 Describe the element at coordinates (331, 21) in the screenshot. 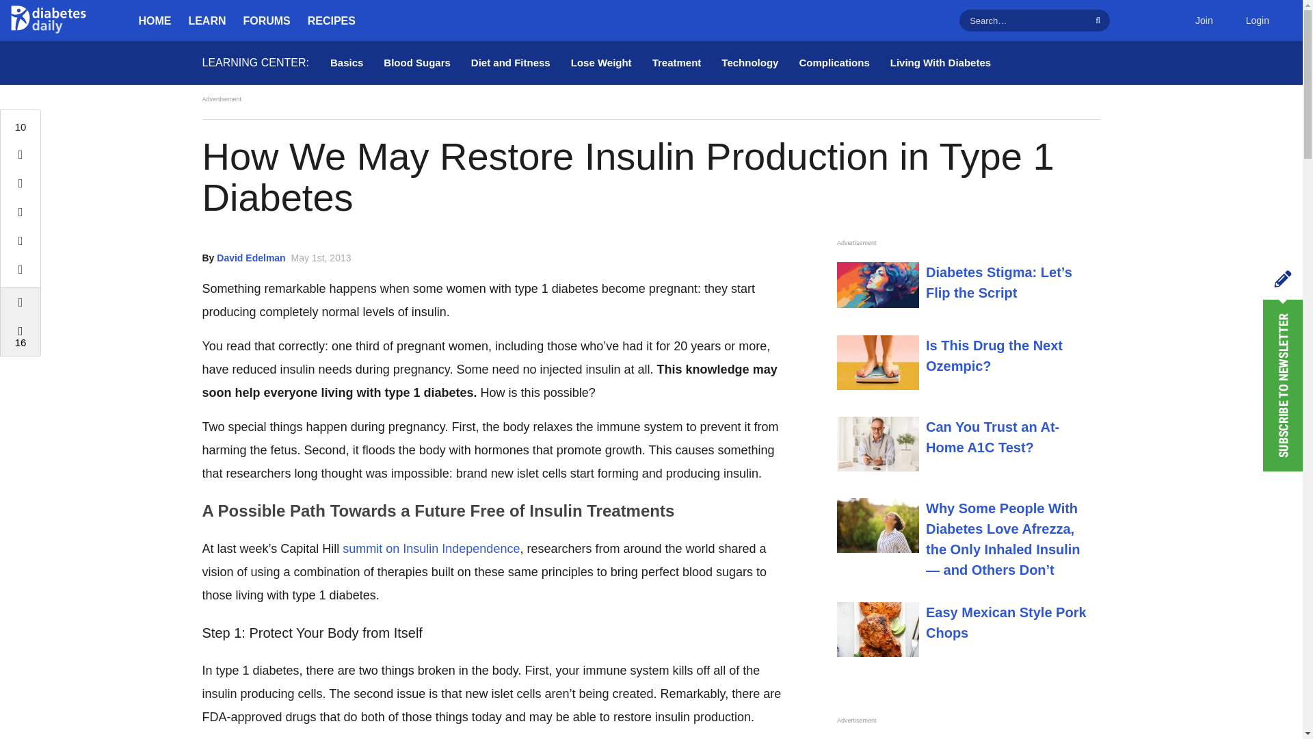

I see `RECIPES` at that location.